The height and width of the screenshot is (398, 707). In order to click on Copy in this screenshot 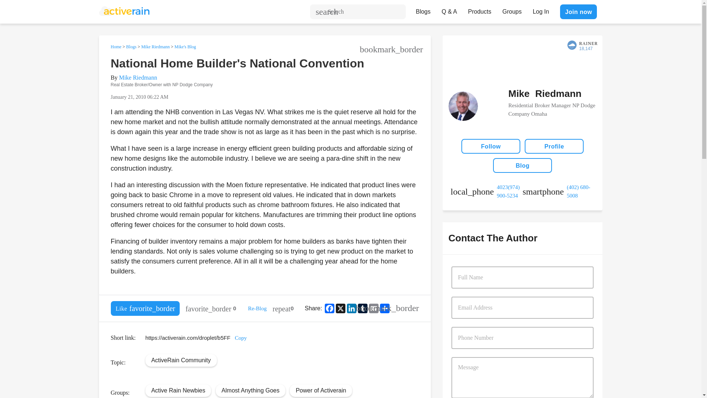, I will do `click(241, 338)`.